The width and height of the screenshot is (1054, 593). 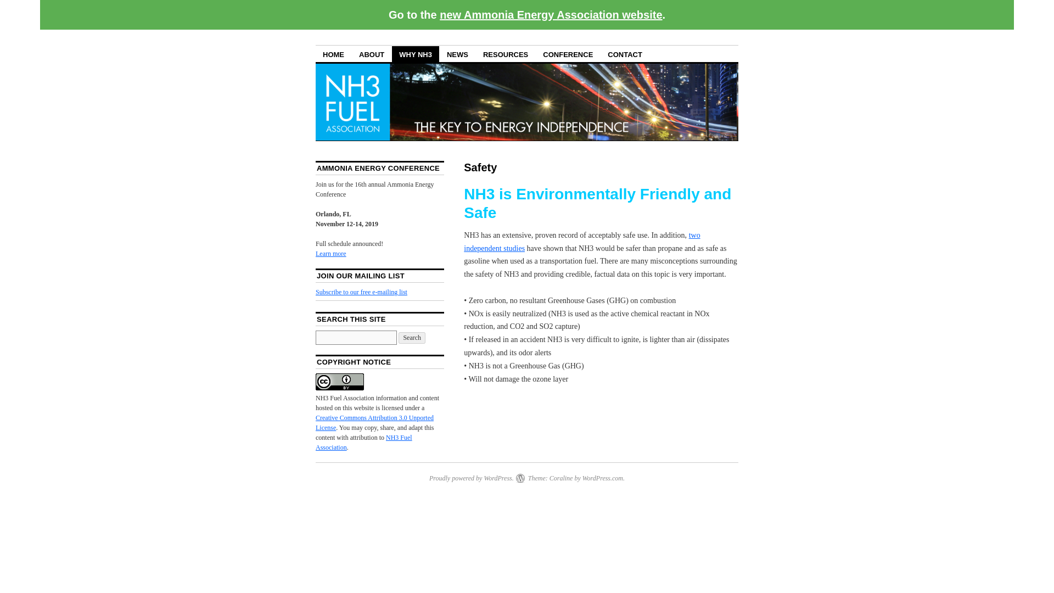 What do you see at coordinates (568, 54) in the screenshot?
I see `CONFERENCE` at bounding box center [568, 54].